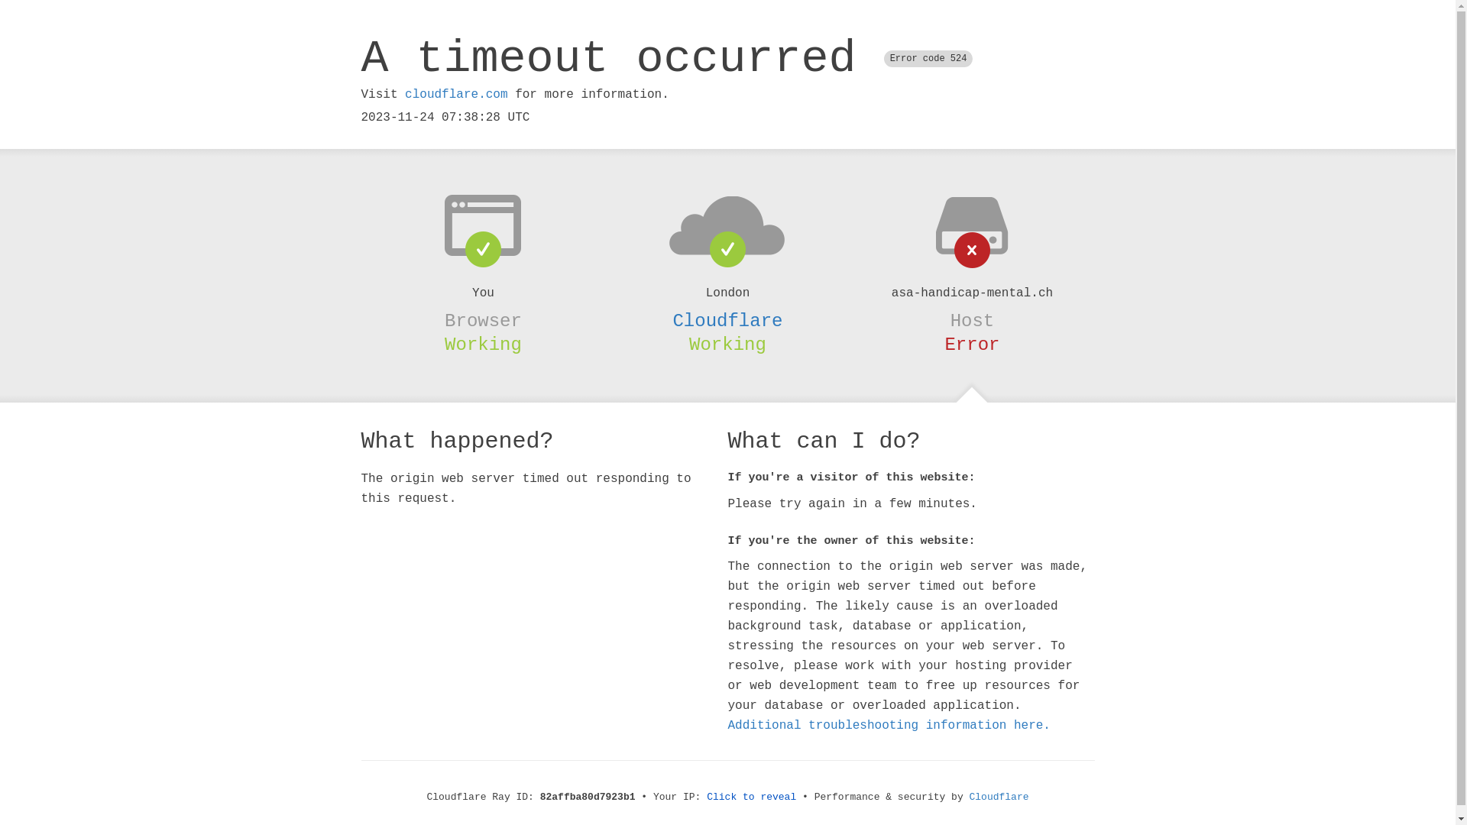 The image size is (1467, 825). Describe the element at coordinates (752, 797) in the screenshot. I see `Click to reveal` at that location.